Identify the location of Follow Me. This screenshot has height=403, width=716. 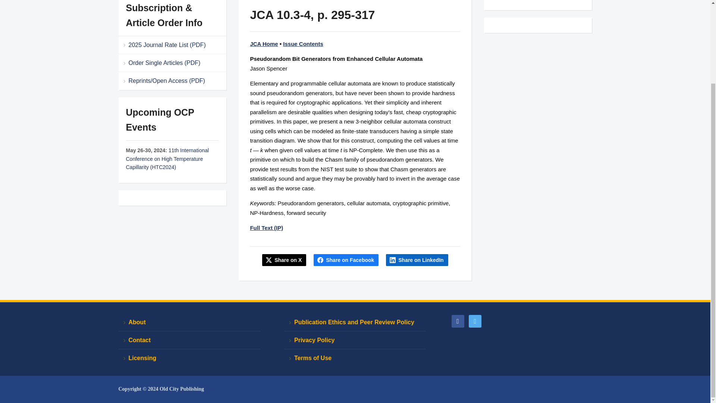
(475, 321).